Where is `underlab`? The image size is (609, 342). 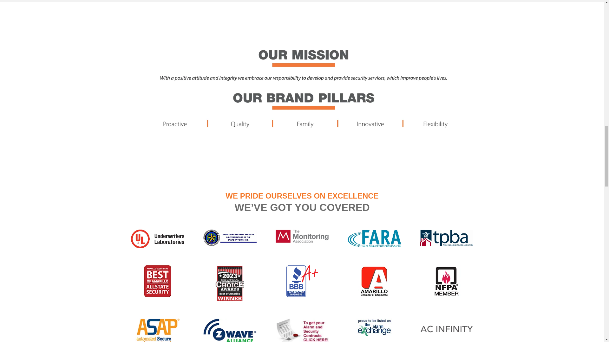 underlab is located at coordinates (157, 239).